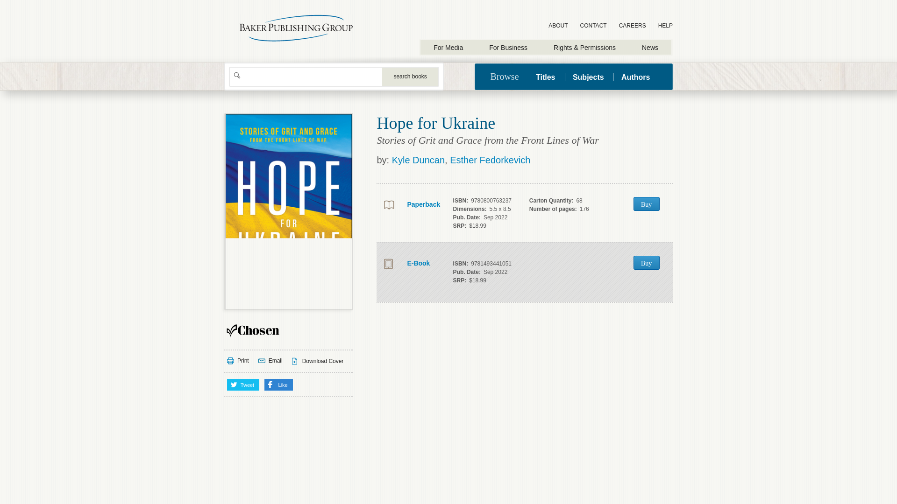  I want to click on Baker Publishing Group, so click(296, 28).